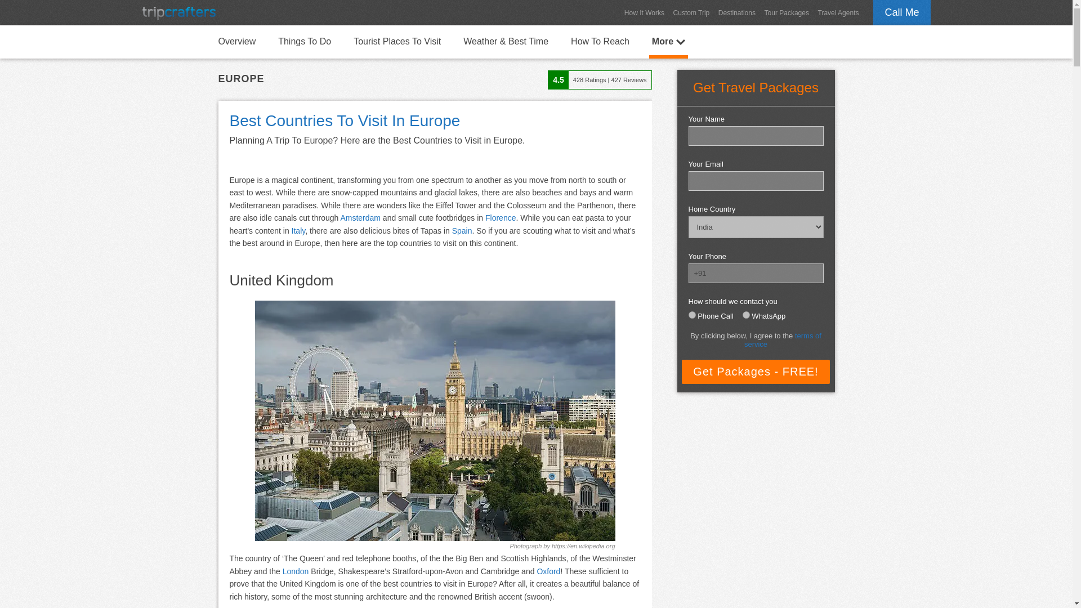  I want to click on Europe Tourism And Travel Guide, so click(236, 41).